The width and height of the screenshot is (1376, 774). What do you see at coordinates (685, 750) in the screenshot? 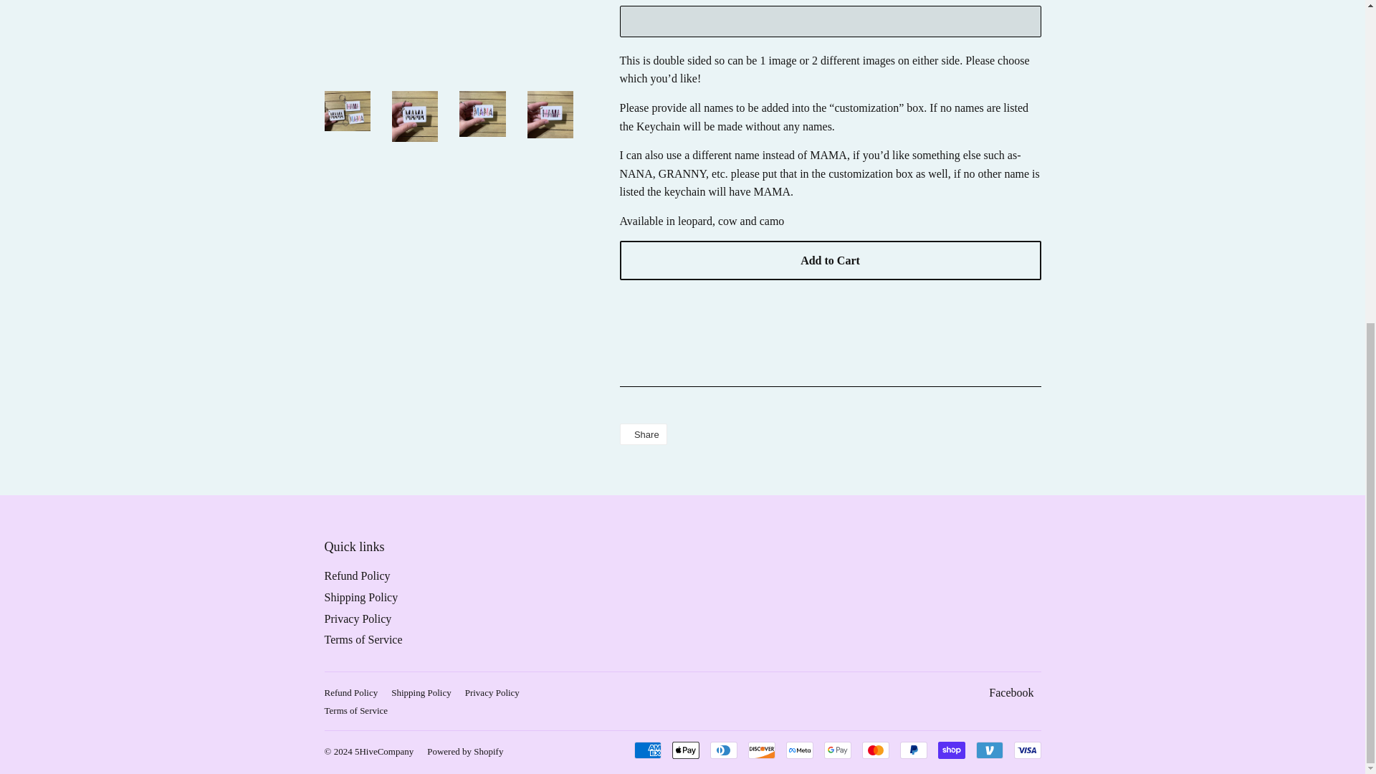
I see `Apple Pay` at bounding box center [685, 750].